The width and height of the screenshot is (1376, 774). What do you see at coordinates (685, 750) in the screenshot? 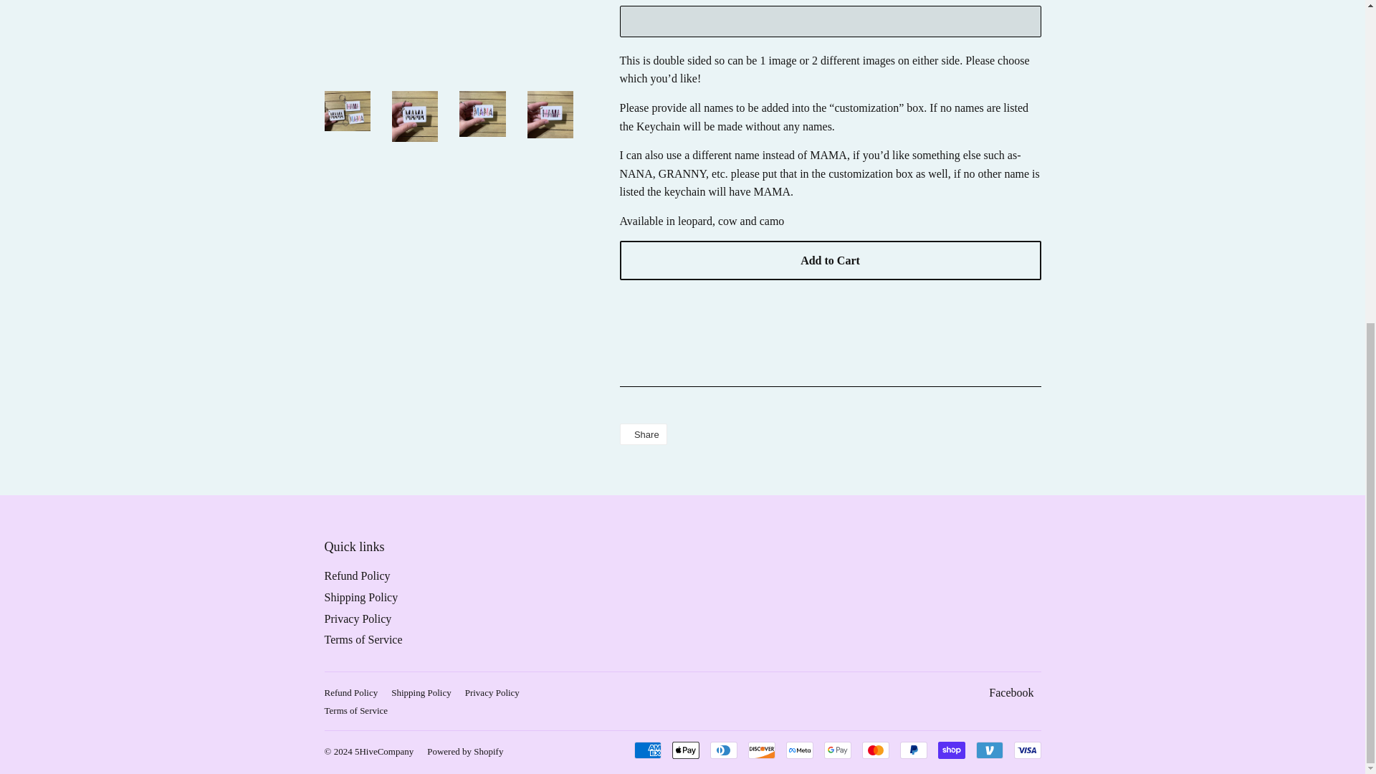
I see `Apple Pay` at bounding box center [685, 750].